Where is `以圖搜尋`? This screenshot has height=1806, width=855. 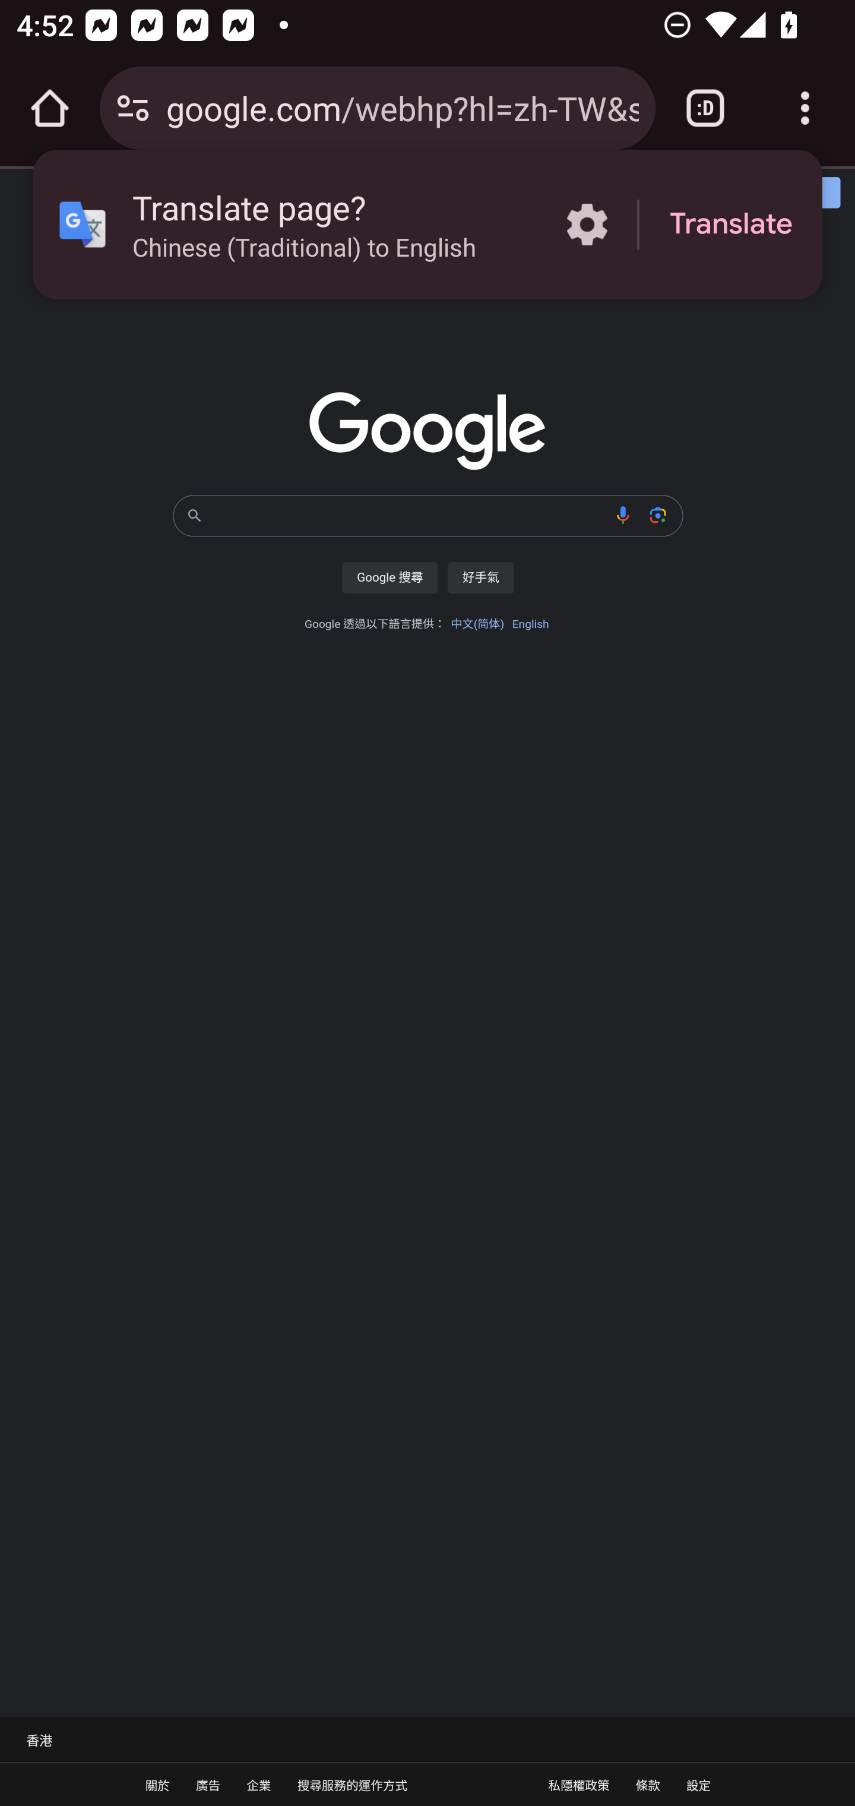 以圖搜尋 is located at coordinates (658, 514).